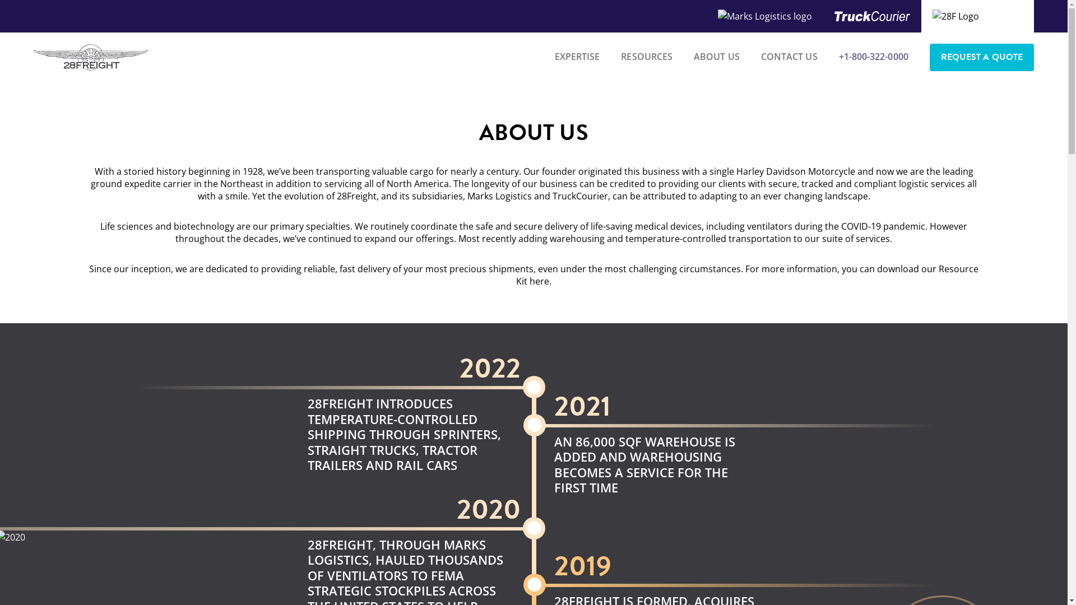  I want to click on EXPERTISE, so click(577, 57).